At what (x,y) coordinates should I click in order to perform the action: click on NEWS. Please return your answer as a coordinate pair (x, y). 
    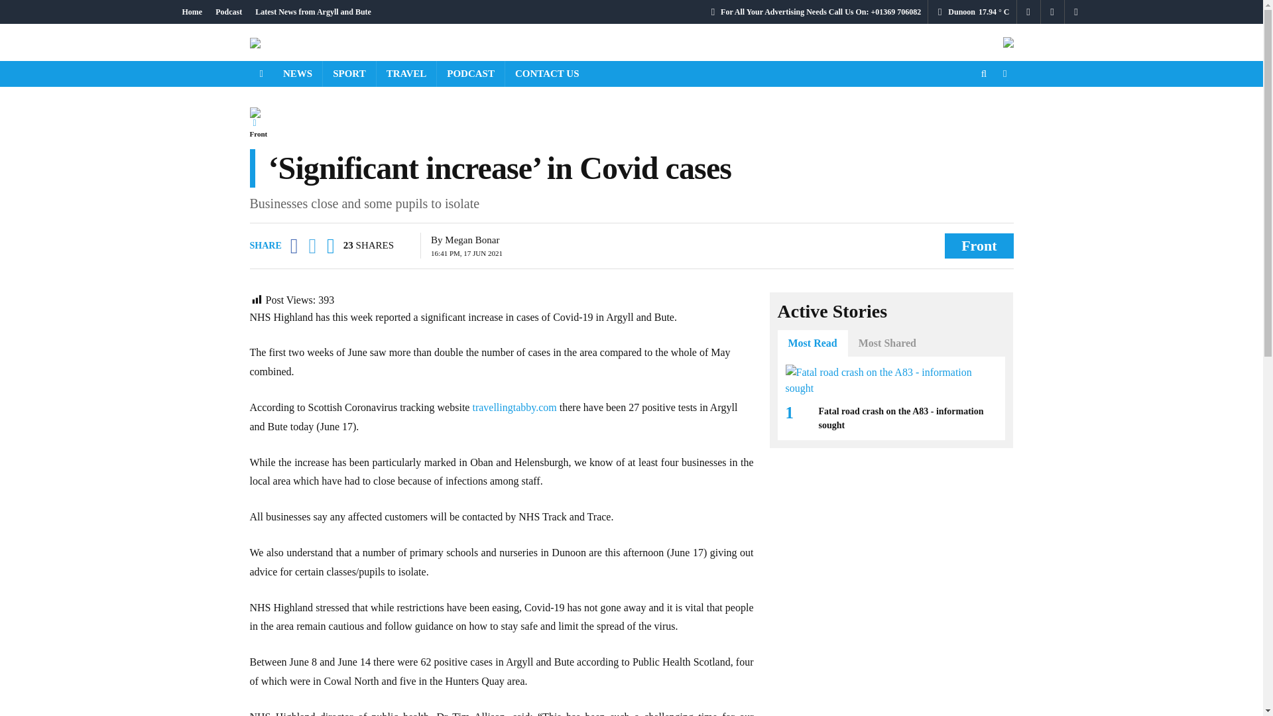
    Looking at the image, I should click on (297, 73).